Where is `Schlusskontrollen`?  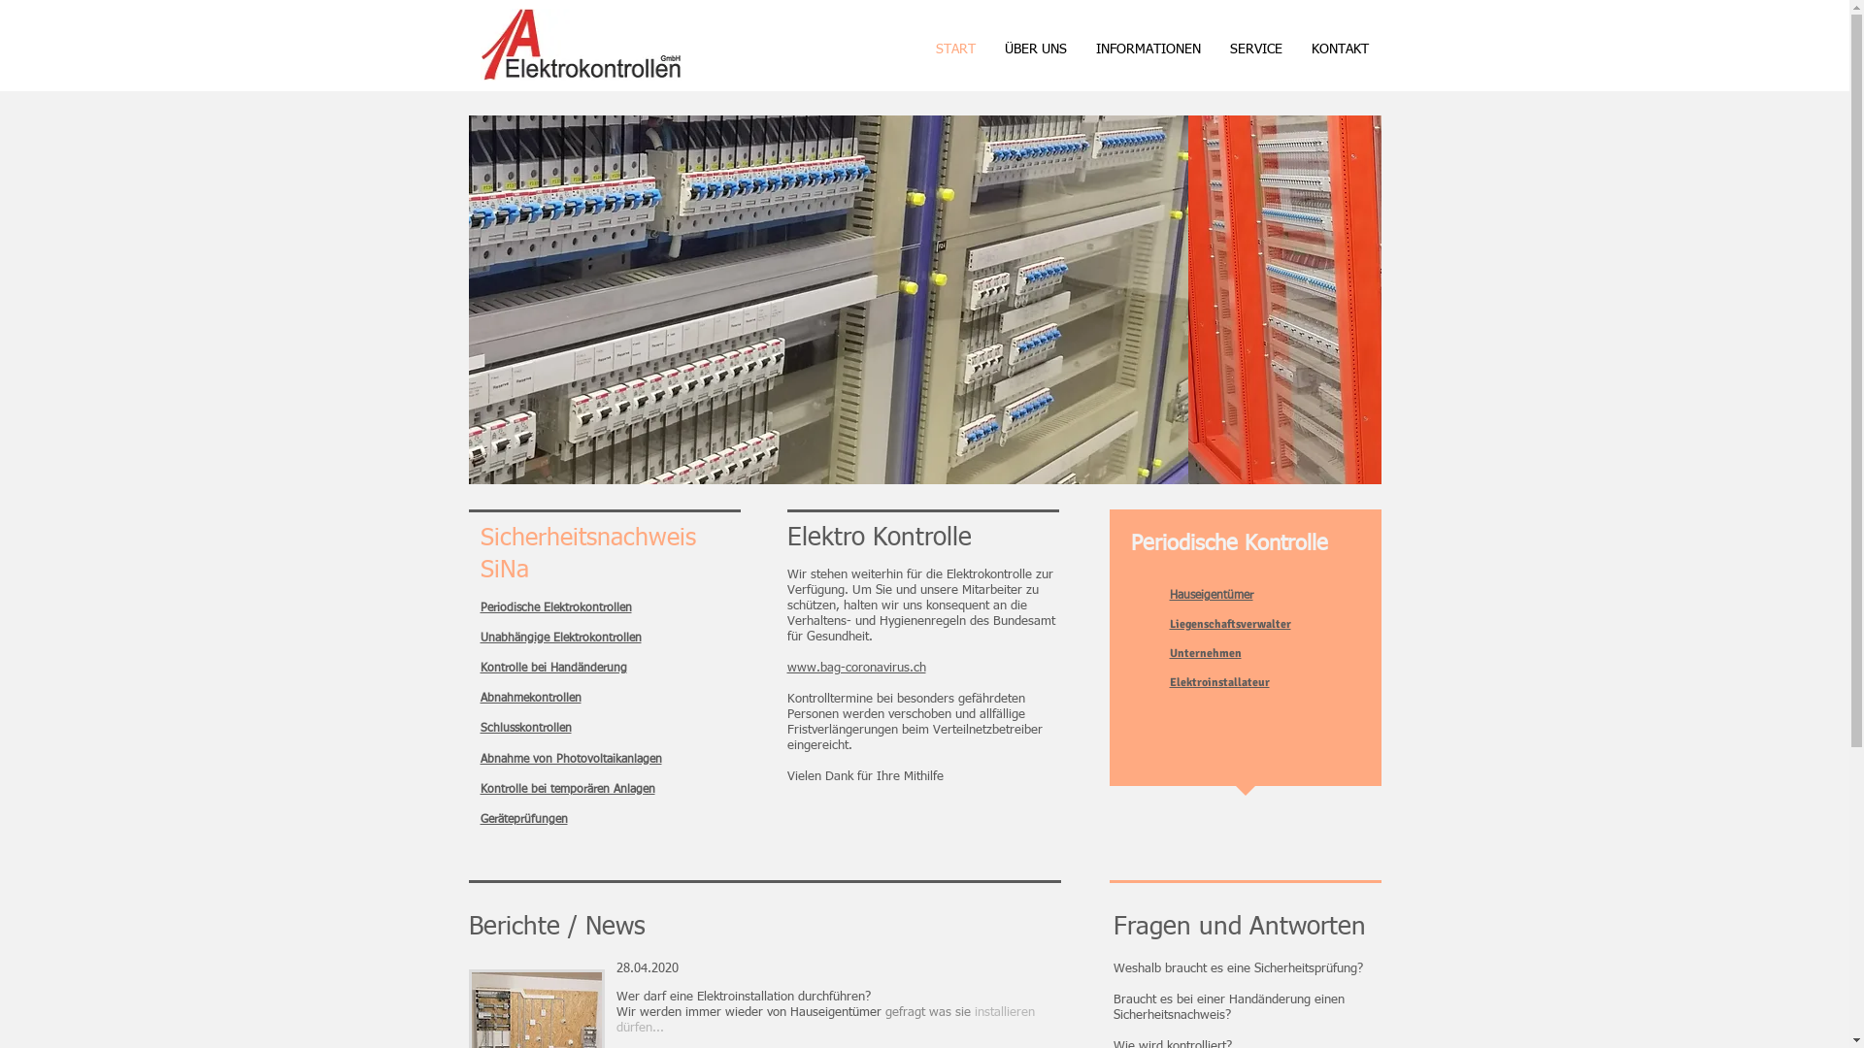
Schlusskontrollen is located at coordinates (524, 729).